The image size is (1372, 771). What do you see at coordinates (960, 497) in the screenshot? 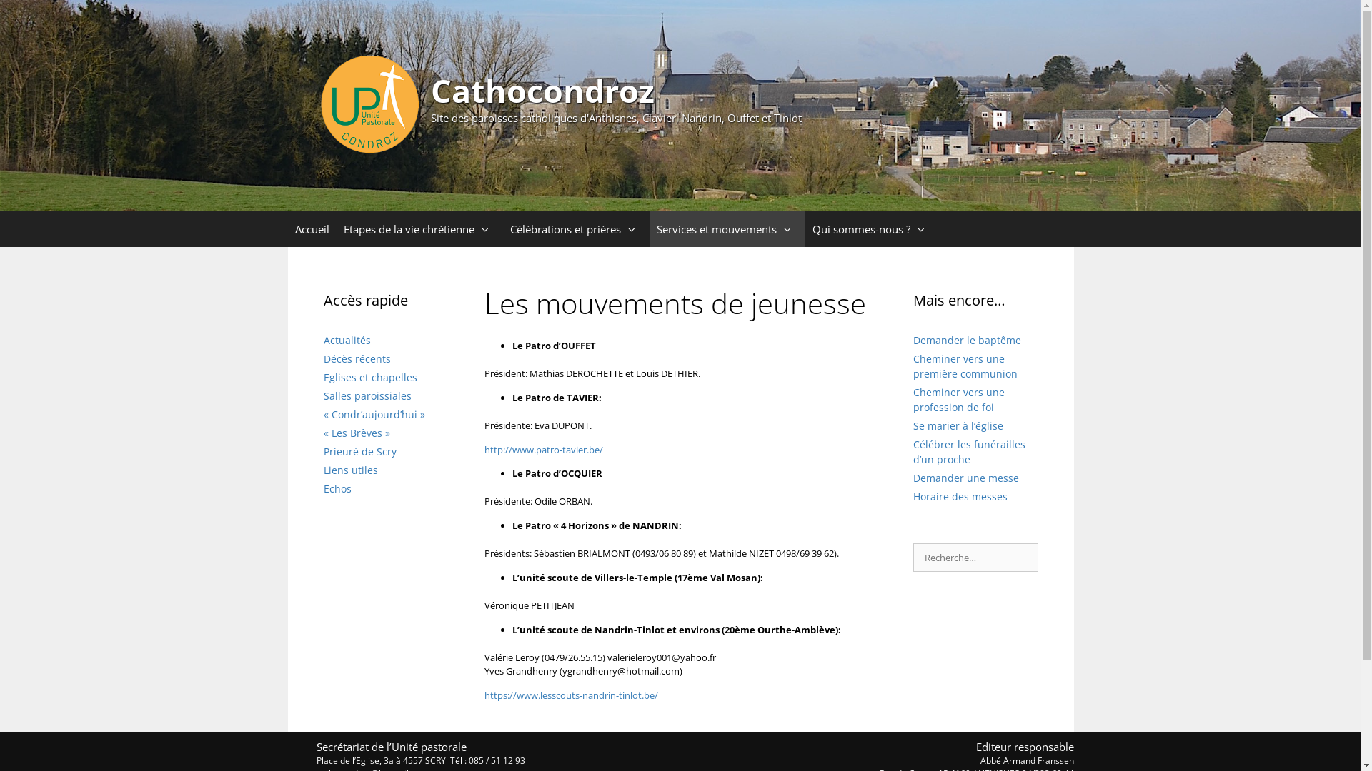
I see `Horaire des messes` at bounding box center [960, 497].